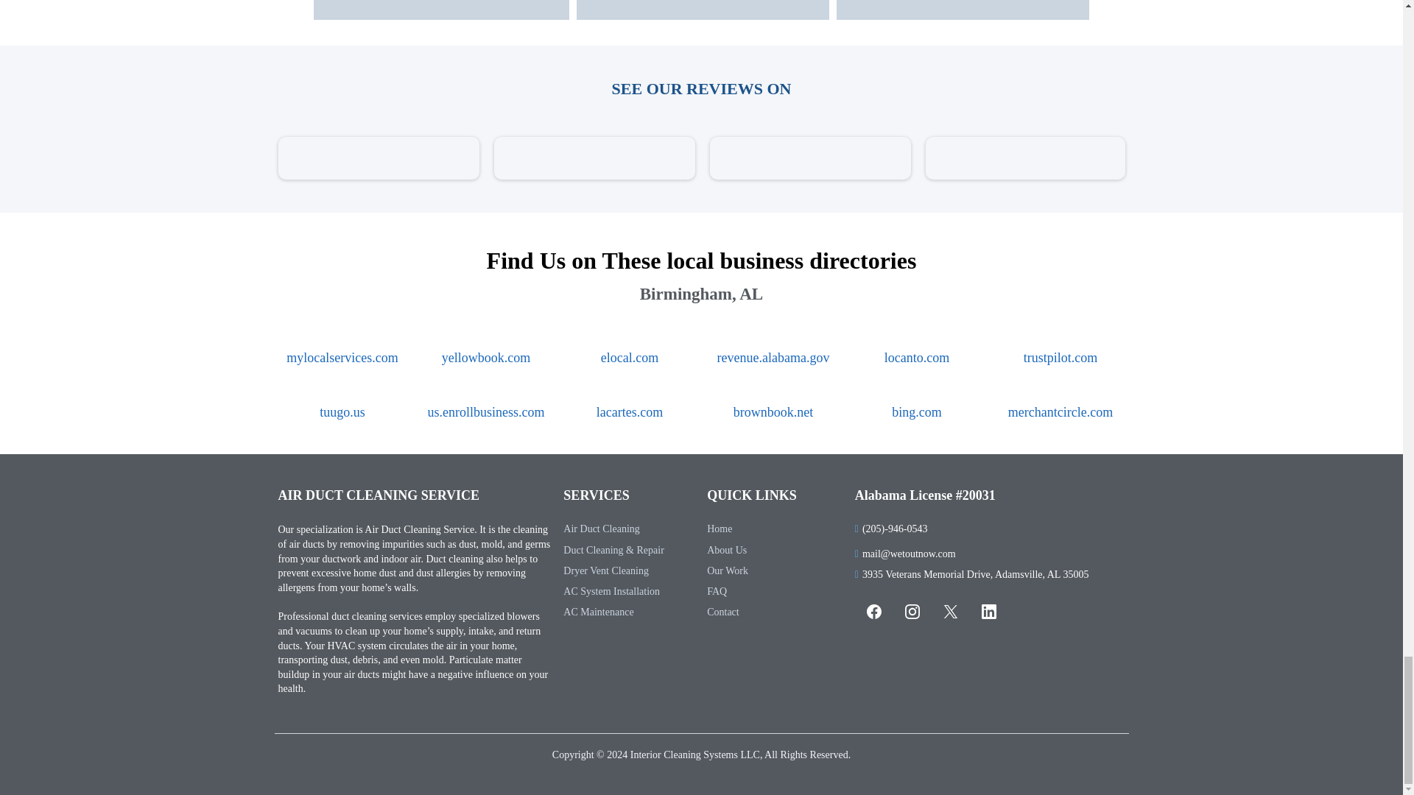 The height and width of the screenshot is (795, 1414). Describe the element at coordinates (485, 412) in the screenshot. I see `us.enrollbusiness.com` at that location.